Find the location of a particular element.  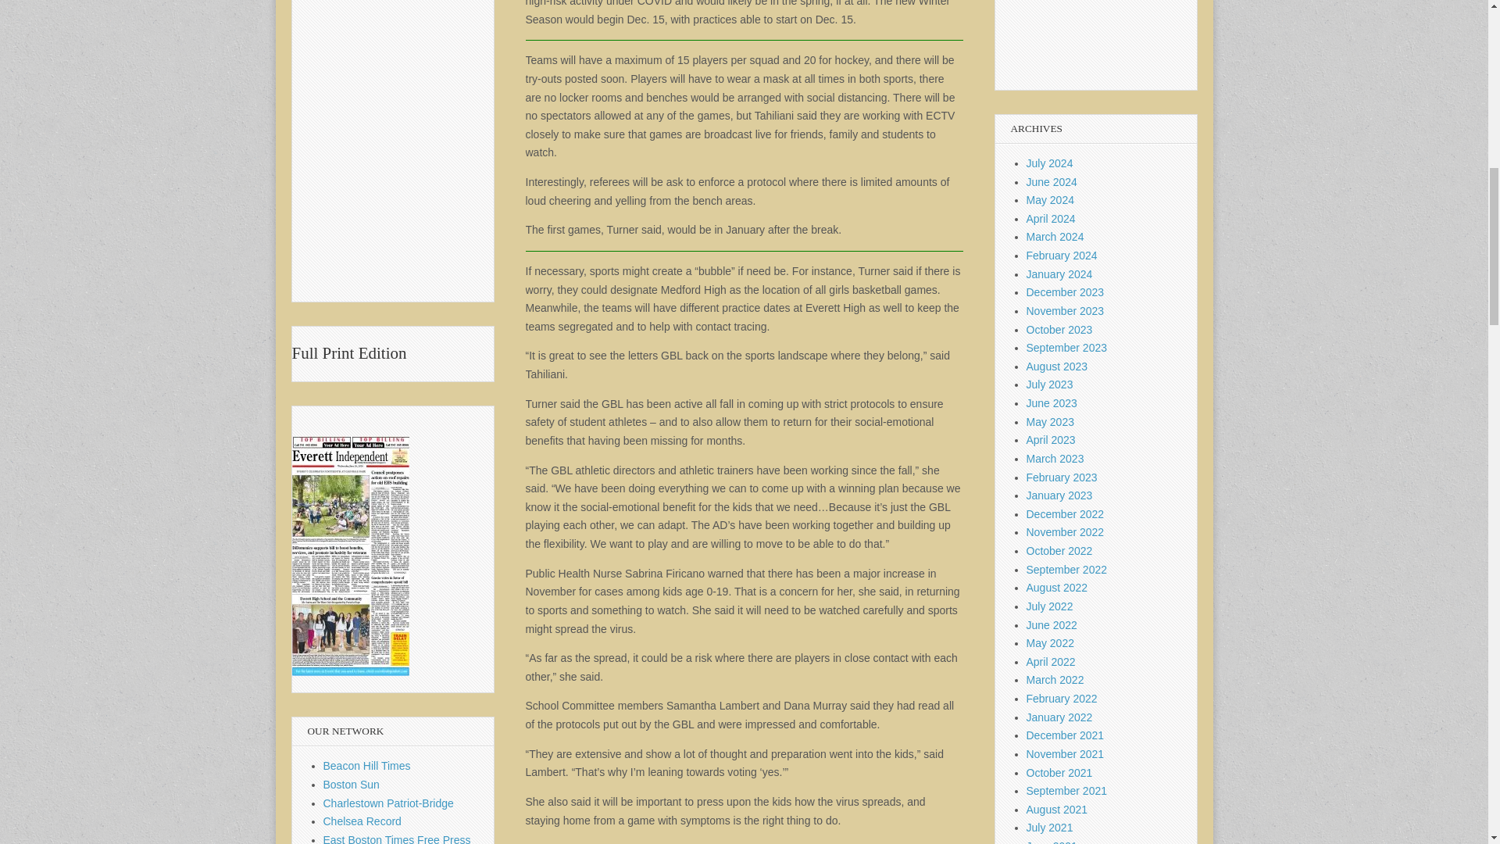

East Boston Times Free Press is located at coordinates (397, 839).